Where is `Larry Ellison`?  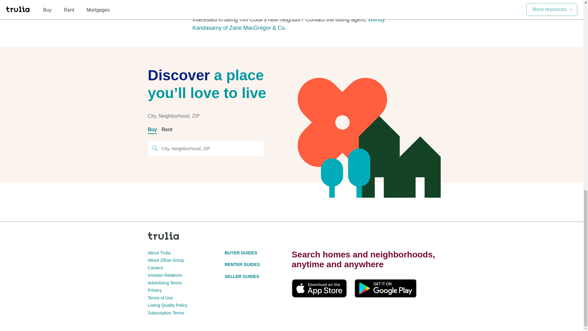 Larry Ellison is located at coordinates (348, 1).